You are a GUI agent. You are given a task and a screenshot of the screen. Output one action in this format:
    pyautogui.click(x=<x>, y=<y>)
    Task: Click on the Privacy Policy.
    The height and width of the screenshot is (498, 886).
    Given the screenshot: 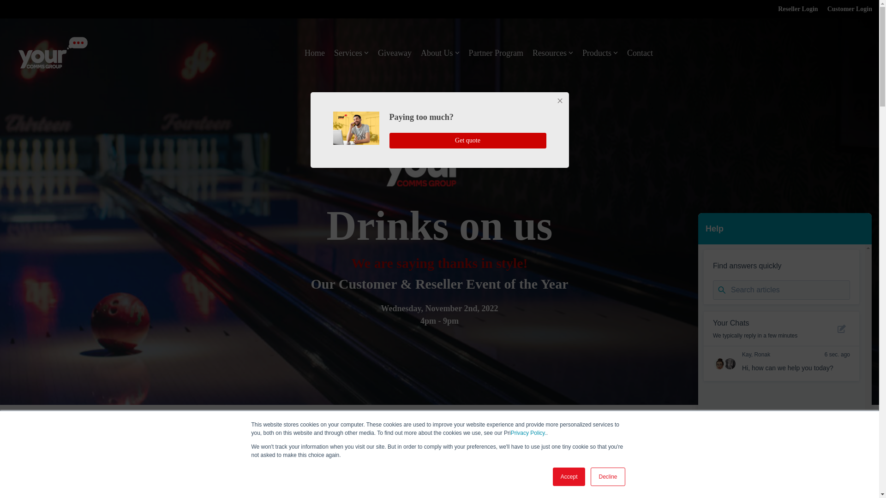 What is the action you would take?
    pyautogui.click(x=529, y=433)
    